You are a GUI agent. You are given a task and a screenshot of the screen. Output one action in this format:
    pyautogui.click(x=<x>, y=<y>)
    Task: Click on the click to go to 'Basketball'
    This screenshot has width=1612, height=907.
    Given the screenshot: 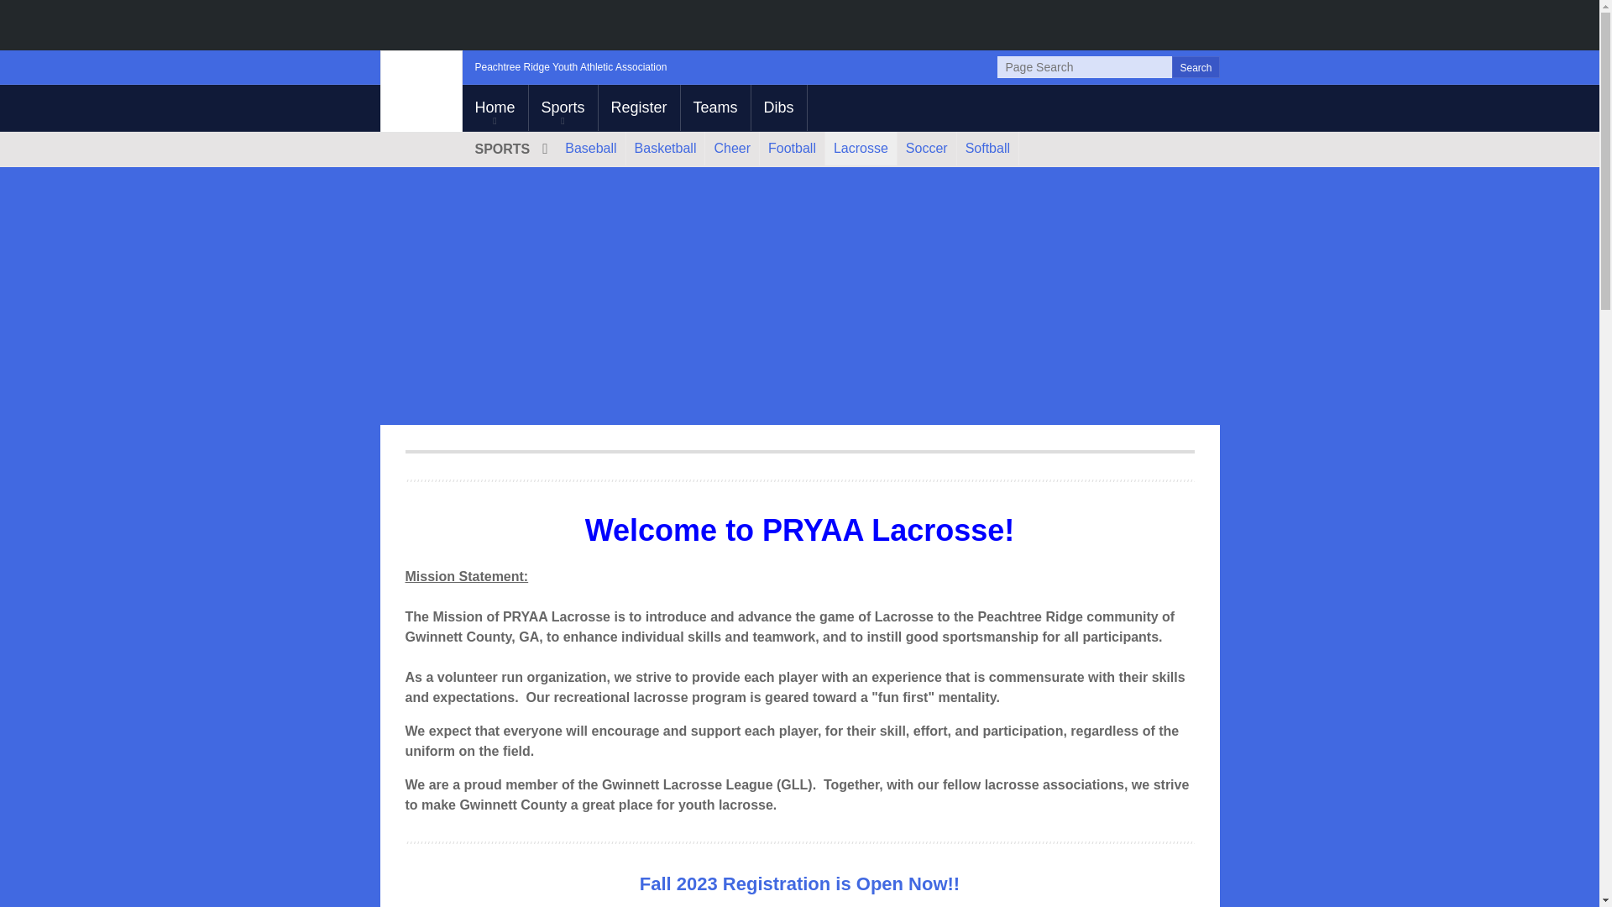 What is the action you would take?
    pyautogui.click(x=666, y=148)
    